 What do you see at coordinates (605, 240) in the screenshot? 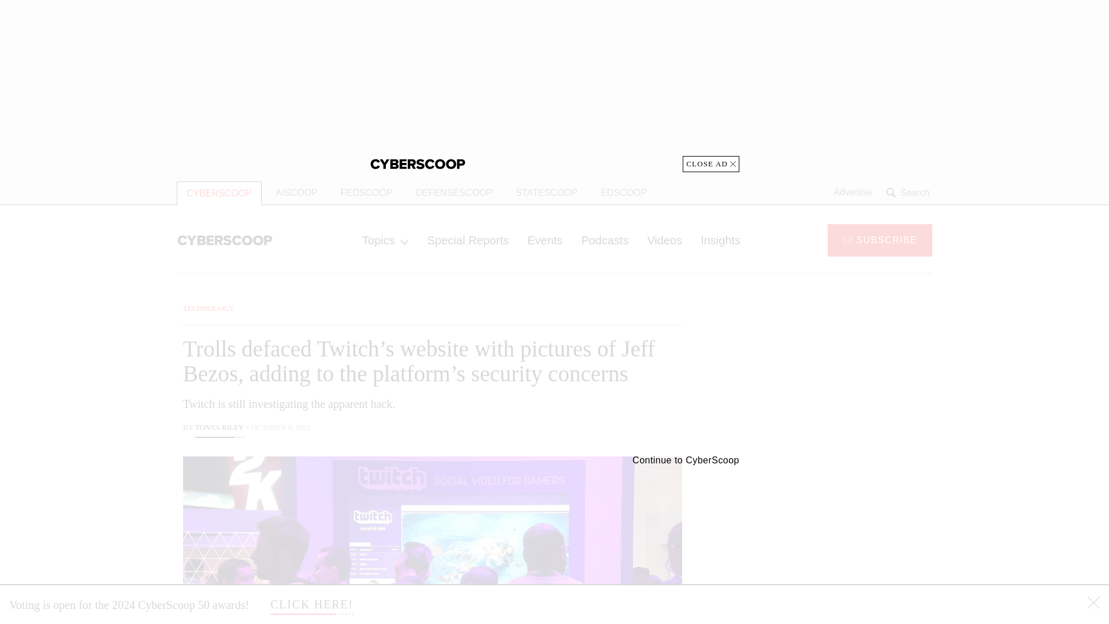
I see `Podcasts` at bounding box center [605, 240].